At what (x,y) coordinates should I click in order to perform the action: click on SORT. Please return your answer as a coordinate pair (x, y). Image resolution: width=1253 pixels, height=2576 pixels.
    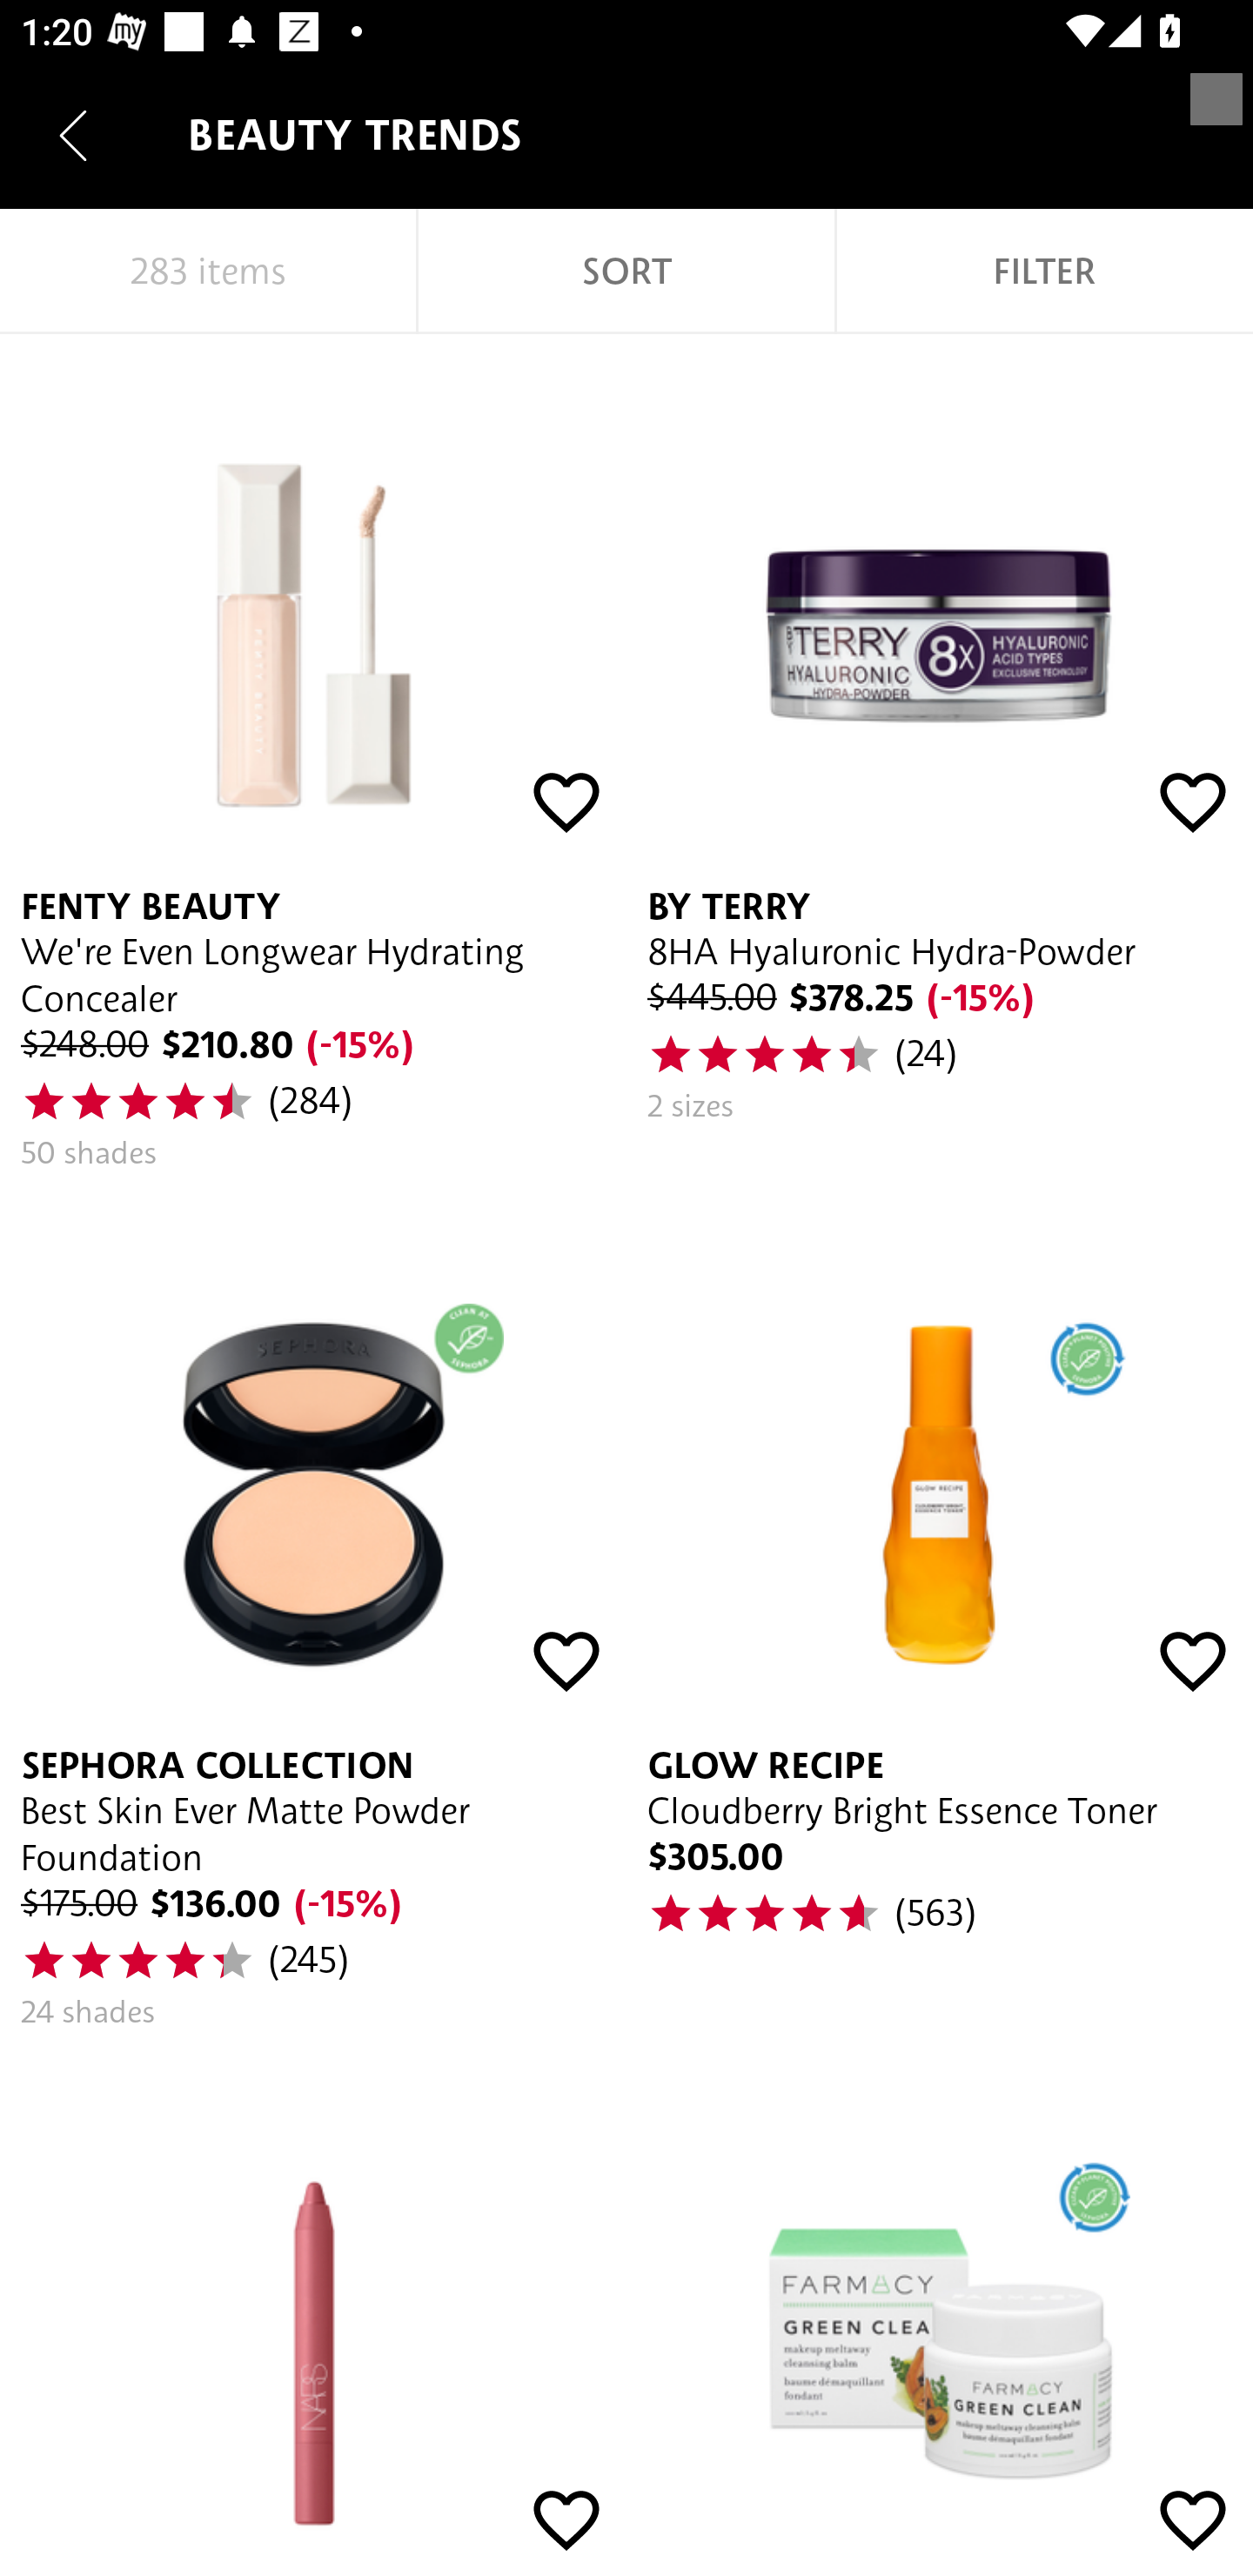
    Looking at the image, I should click on (626, 272).